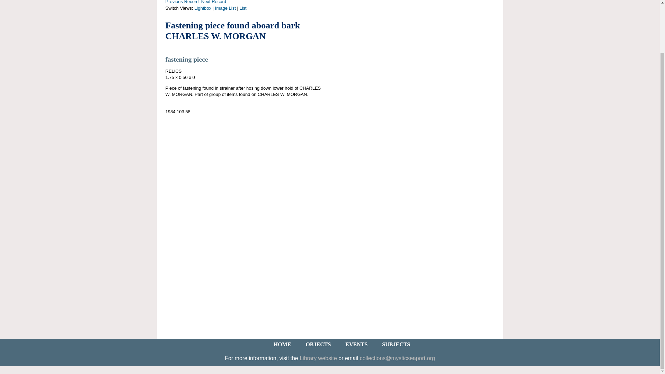  What do you see at coordinates (203, 8) in the screenshot?
I see `Lightbox` at bounding box center [203, 8].